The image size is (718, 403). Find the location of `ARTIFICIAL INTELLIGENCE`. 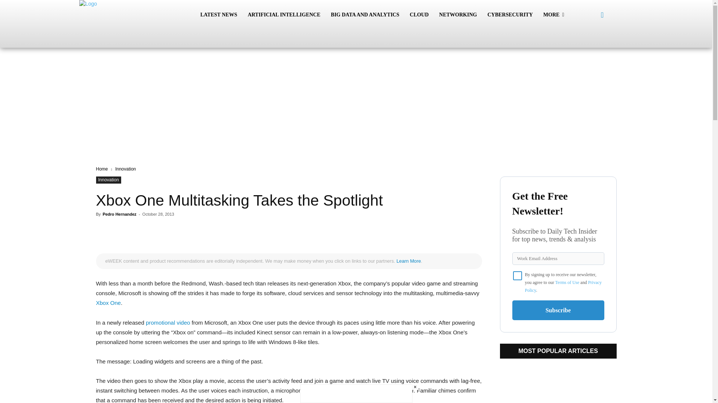

ARTIFICIAL INTELLIGENCE is located at coordinates (283, 15).